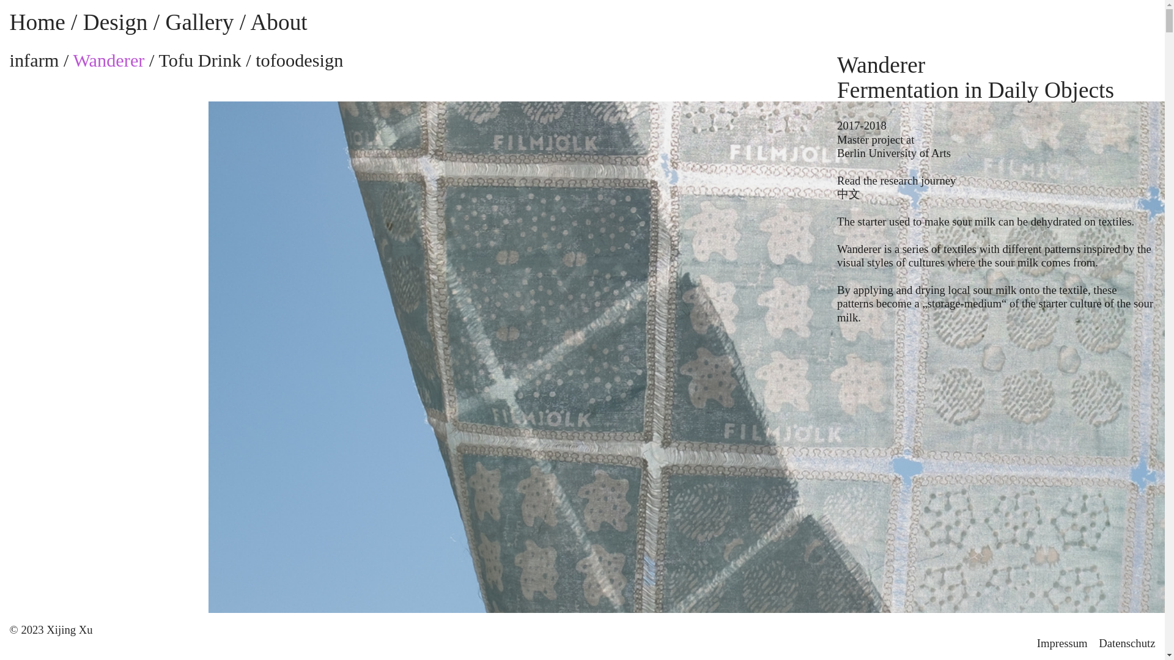  Describe the element at coordinates (34, 60) in the screenshot. I see `infarm` at that location.